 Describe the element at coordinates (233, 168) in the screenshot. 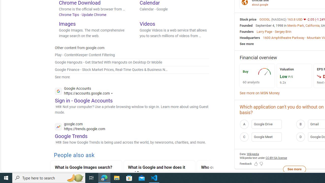

I see `Who owns Google?` at that location.